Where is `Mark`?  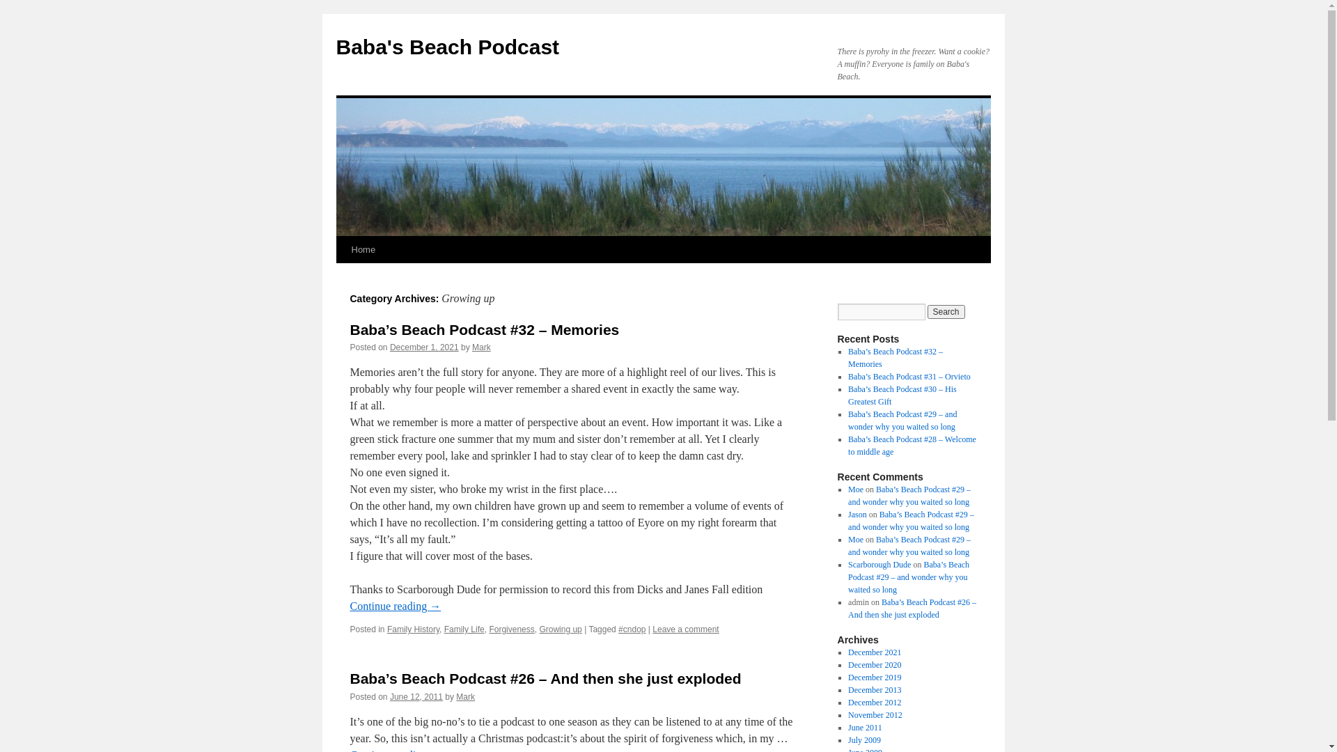 Mark is located at coordinates (482, 347).